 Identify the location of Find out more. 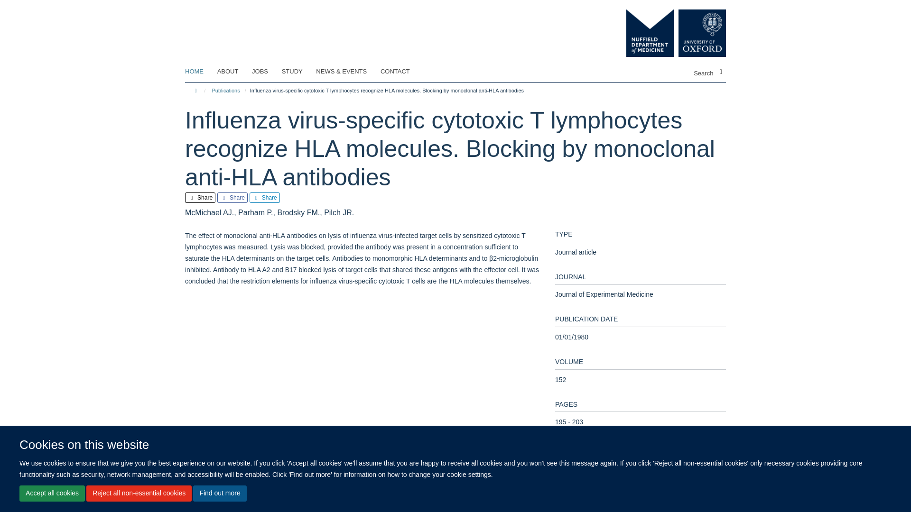
(219, 493).